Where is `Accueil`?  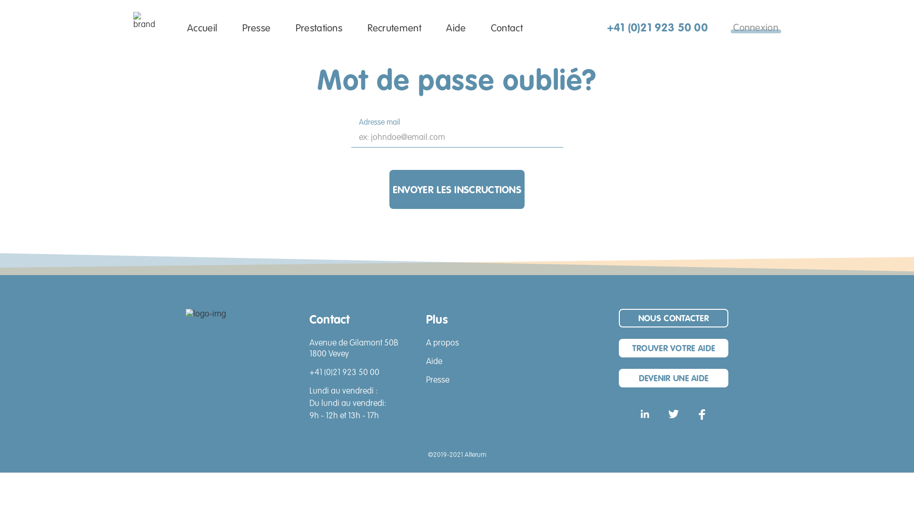 Accueil is located at coordinates (202, 29).